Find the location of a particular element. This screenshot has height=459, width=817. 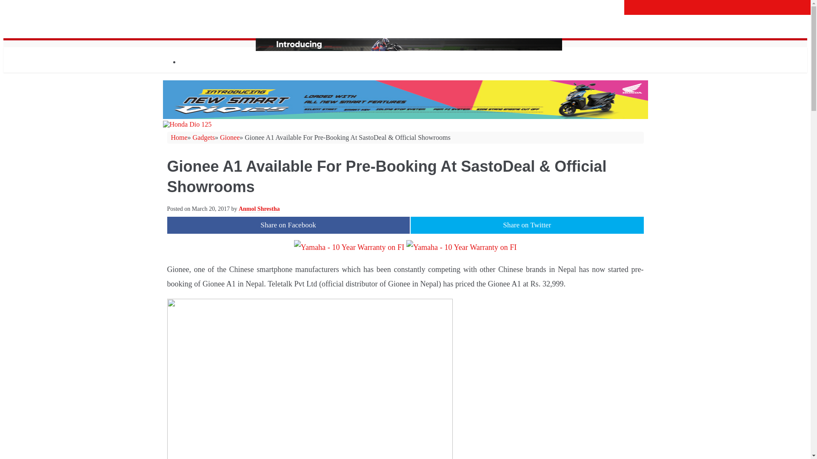

Anmol Shrestha is located at coordinates (259, 209).